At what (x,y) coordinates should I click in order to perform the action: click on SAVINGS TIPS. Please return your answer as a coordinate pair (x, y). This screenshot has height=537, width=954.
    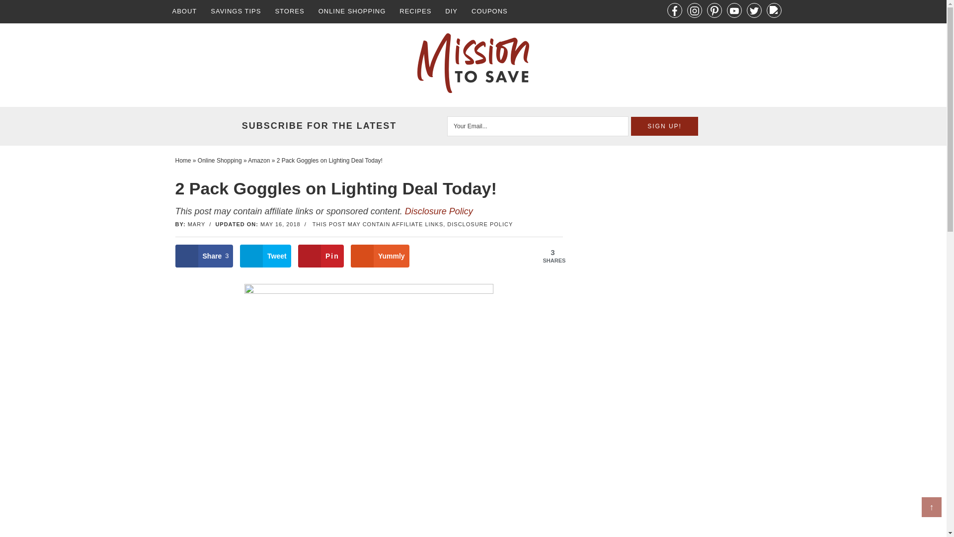
    Looking at the image, I should click on (236, 12).